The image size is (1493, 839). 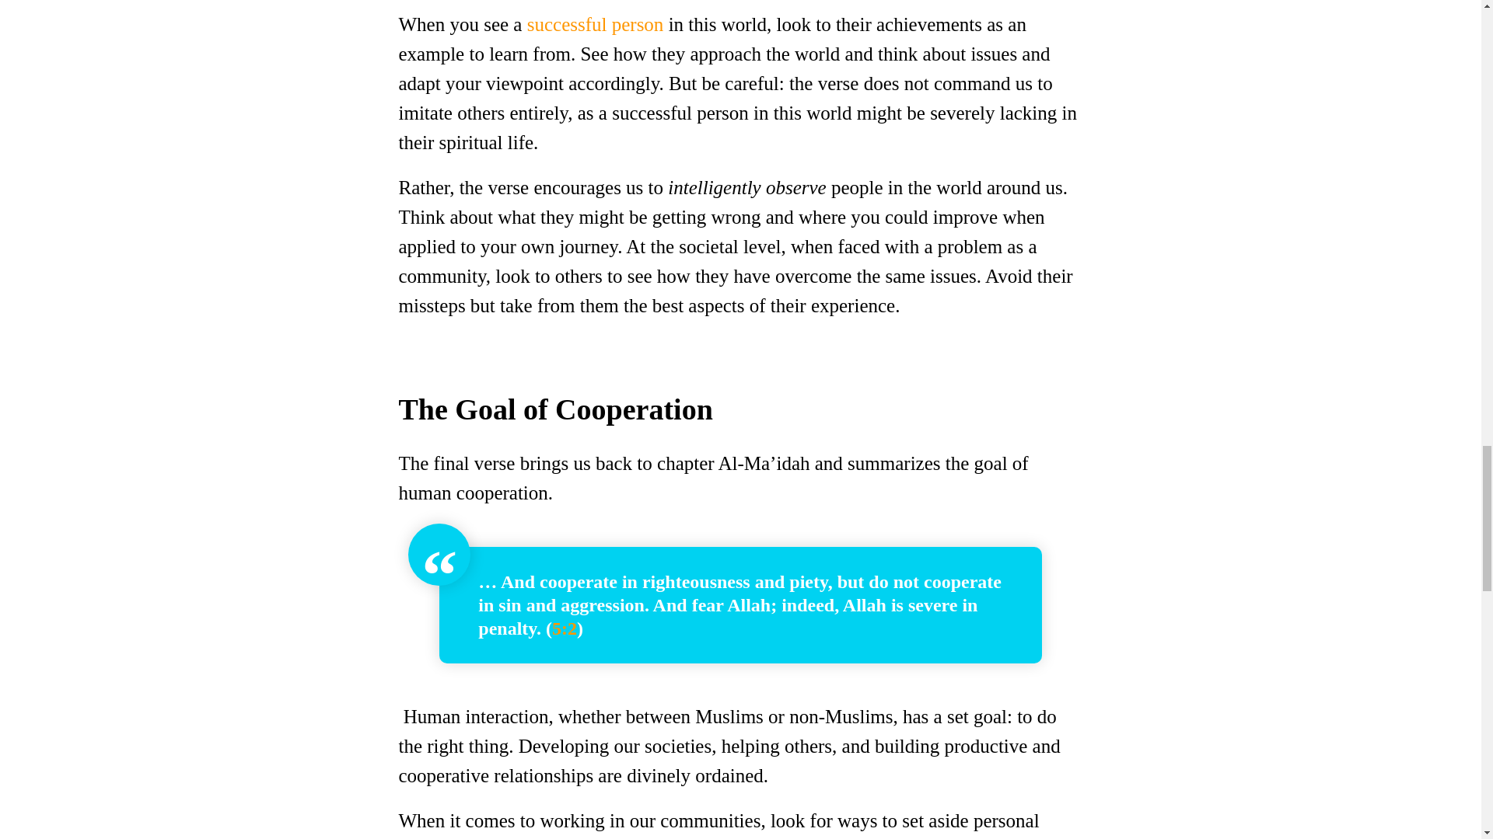 I want to click on successful person, so click(x=596, y=25).